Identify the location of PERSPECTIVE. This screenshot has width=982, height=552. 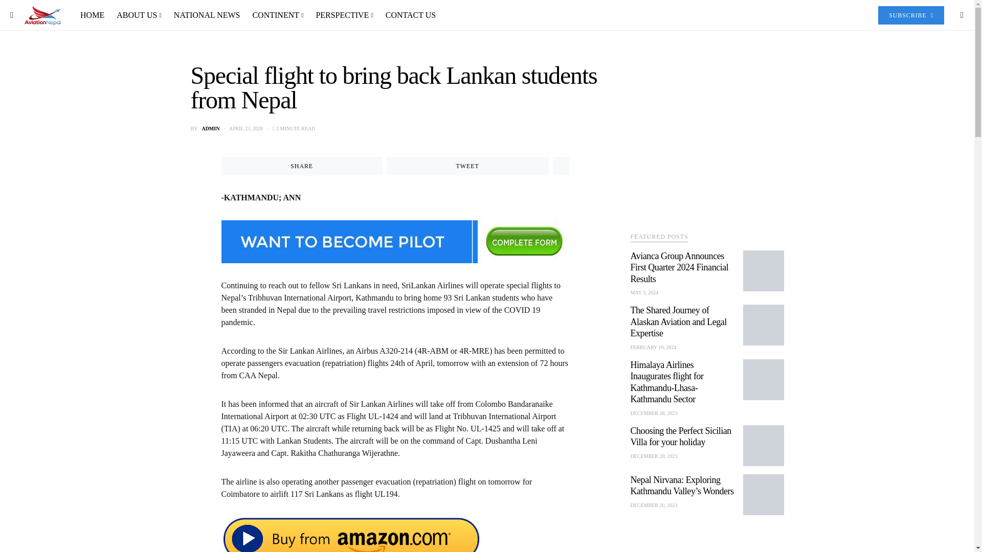
(344, 15).